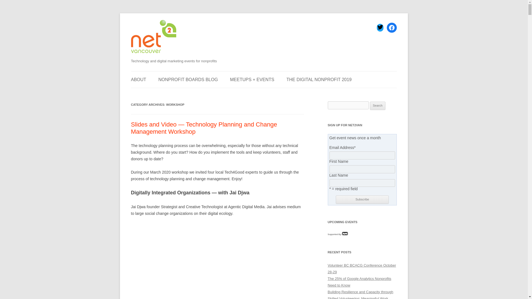  I want to click on NONPROFIT BOARDS BLOG, so click(188, 80).